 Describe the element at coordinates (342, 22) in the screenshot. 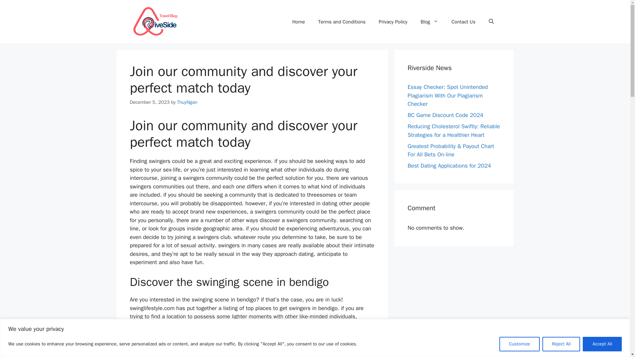

I see `Terms and Conditions` at that location.